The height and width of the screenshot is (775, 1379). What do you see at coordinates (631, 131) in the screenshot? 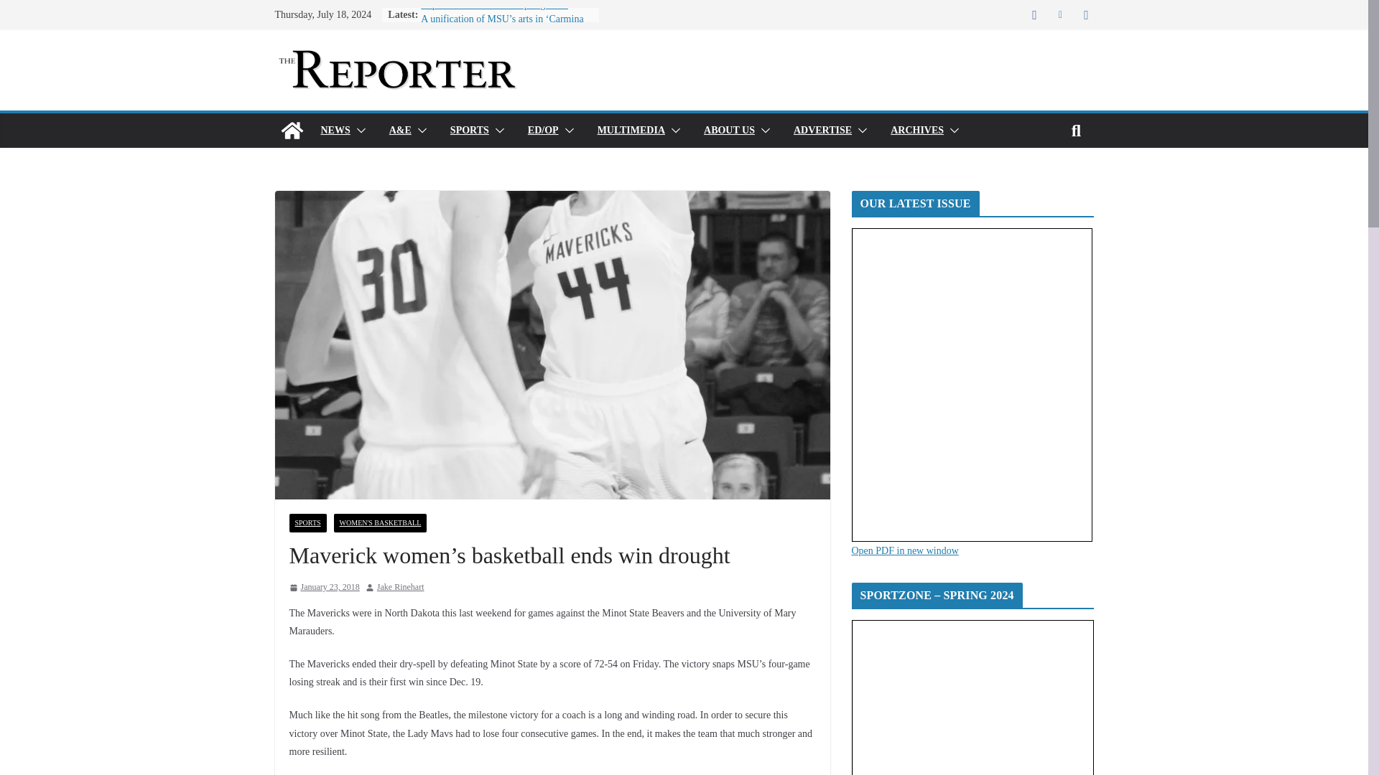
I see `MULTIMEDIA` at bounding box center [631, 131].